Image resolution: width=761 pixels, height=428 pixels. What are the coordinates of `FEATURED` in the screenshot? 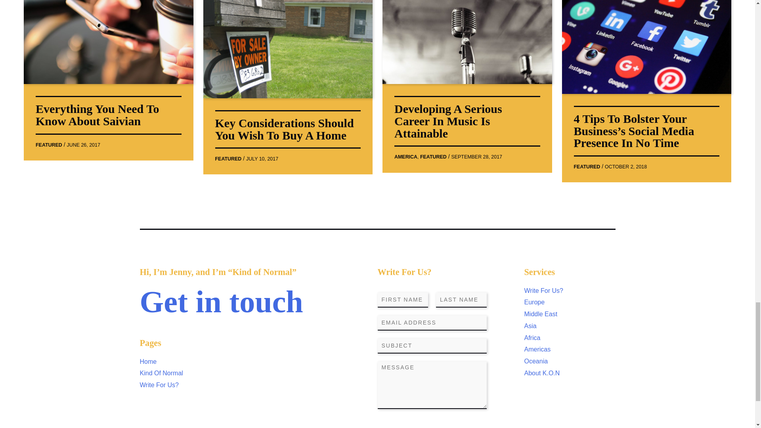 It's located at (587, 166).